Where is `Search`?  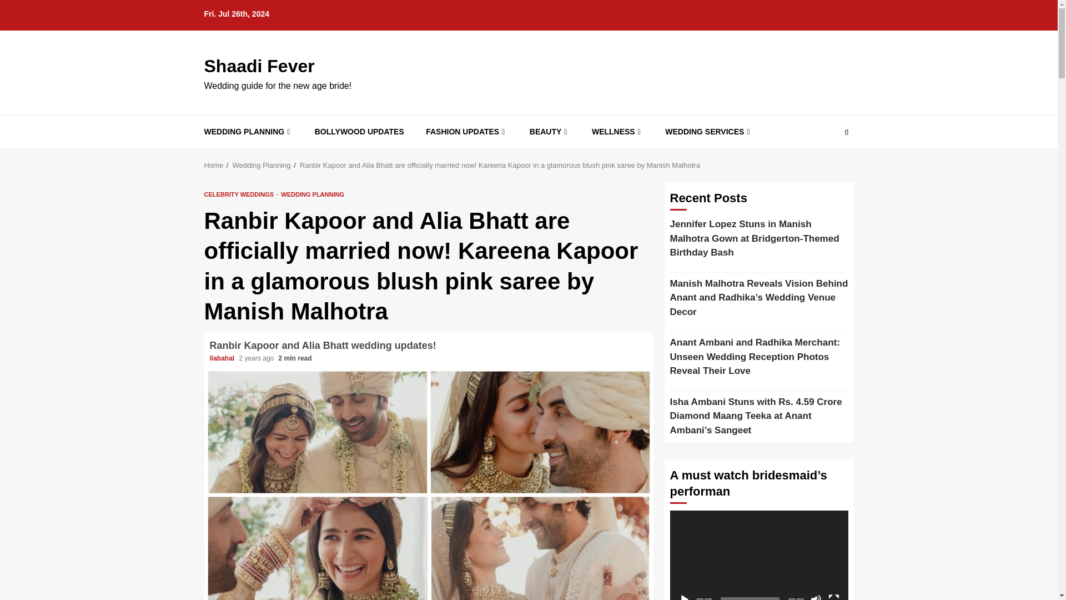 Search is located at coordinates (825, 166).